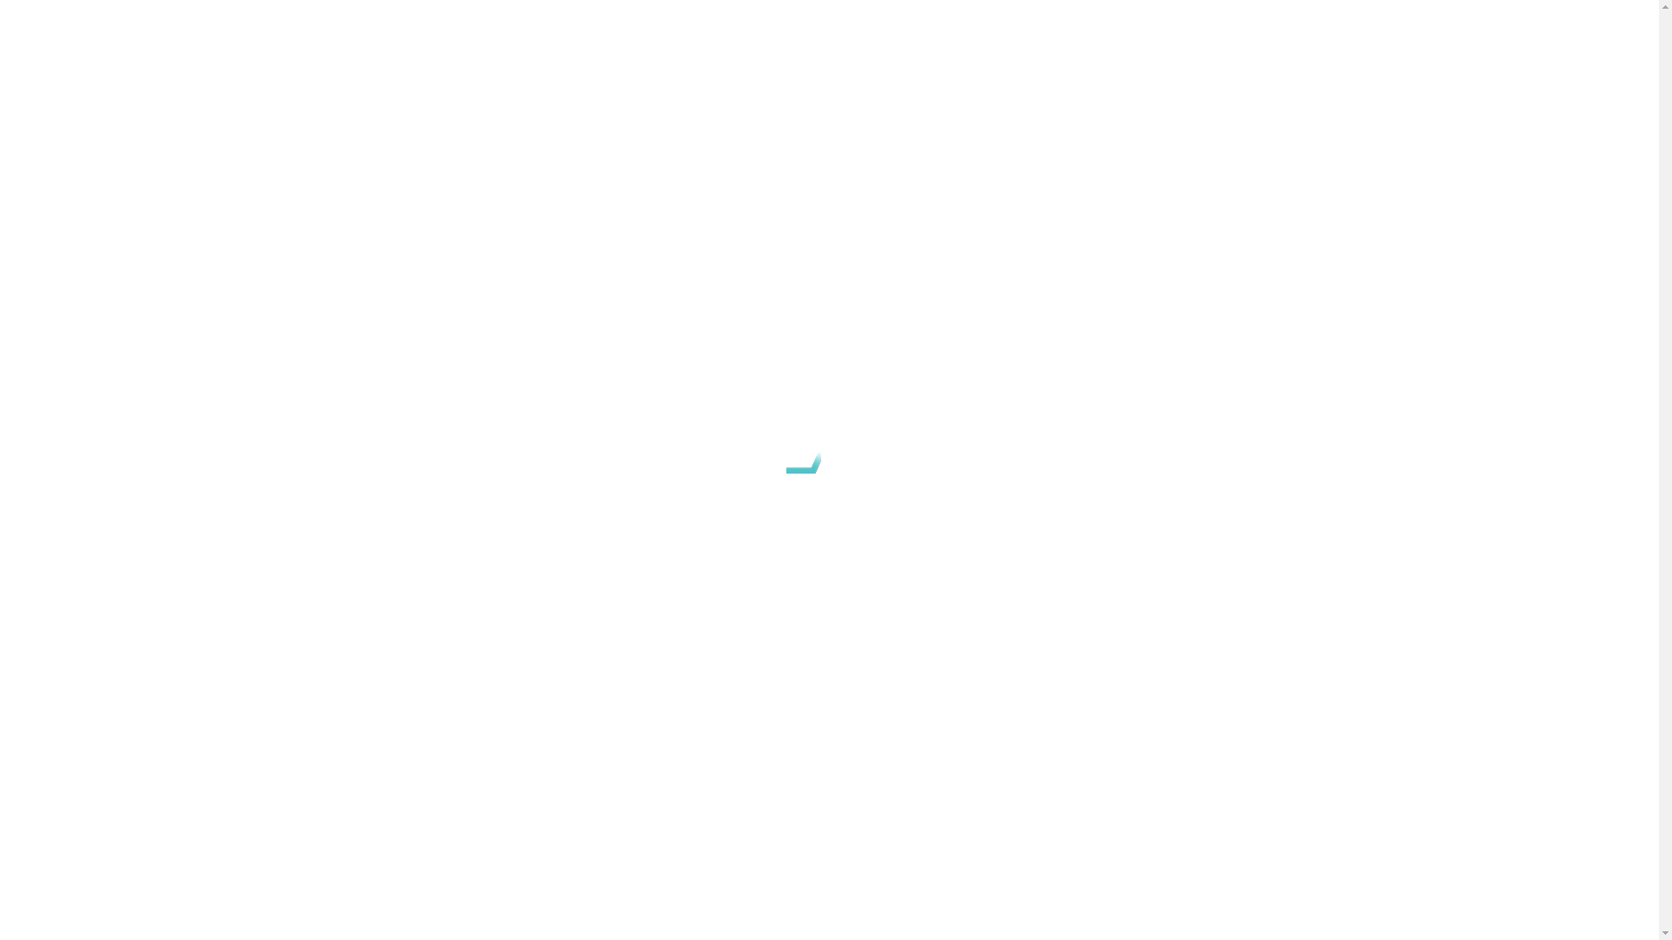 The height and width of the screenshot is (940, 1672). Describe the element at coordinates (900, 52) in the screenshot. I see `Infrastructures` at that location.